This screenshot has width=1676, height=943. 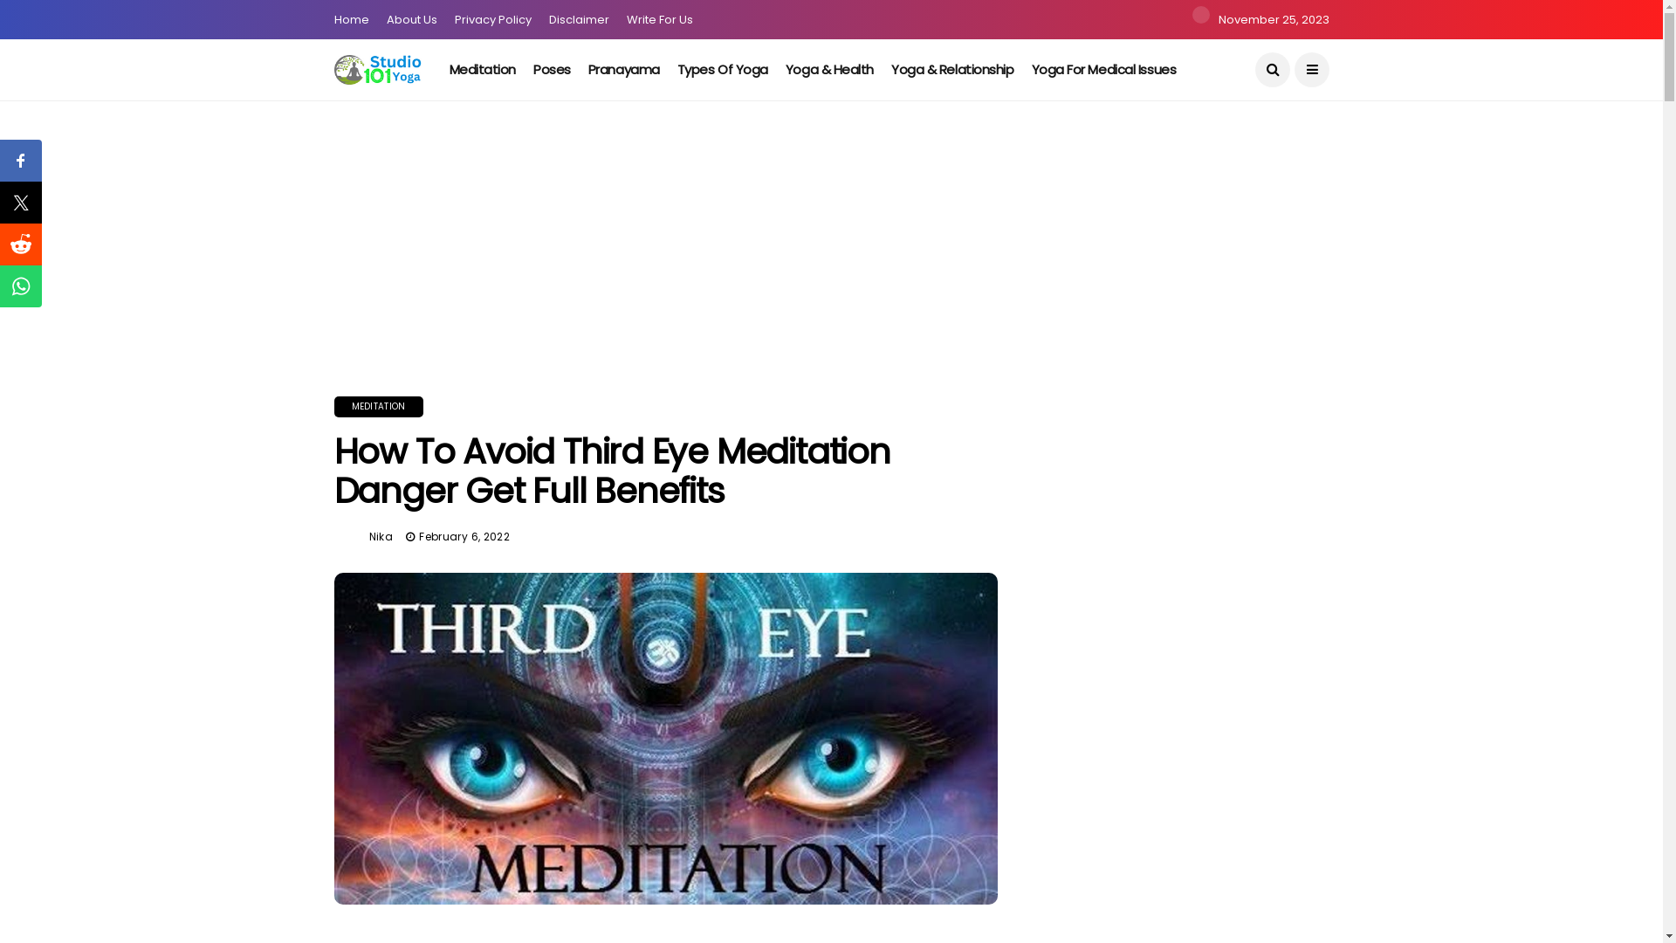 I want to click on Types Of Yoga, so click(x=723, y=70).